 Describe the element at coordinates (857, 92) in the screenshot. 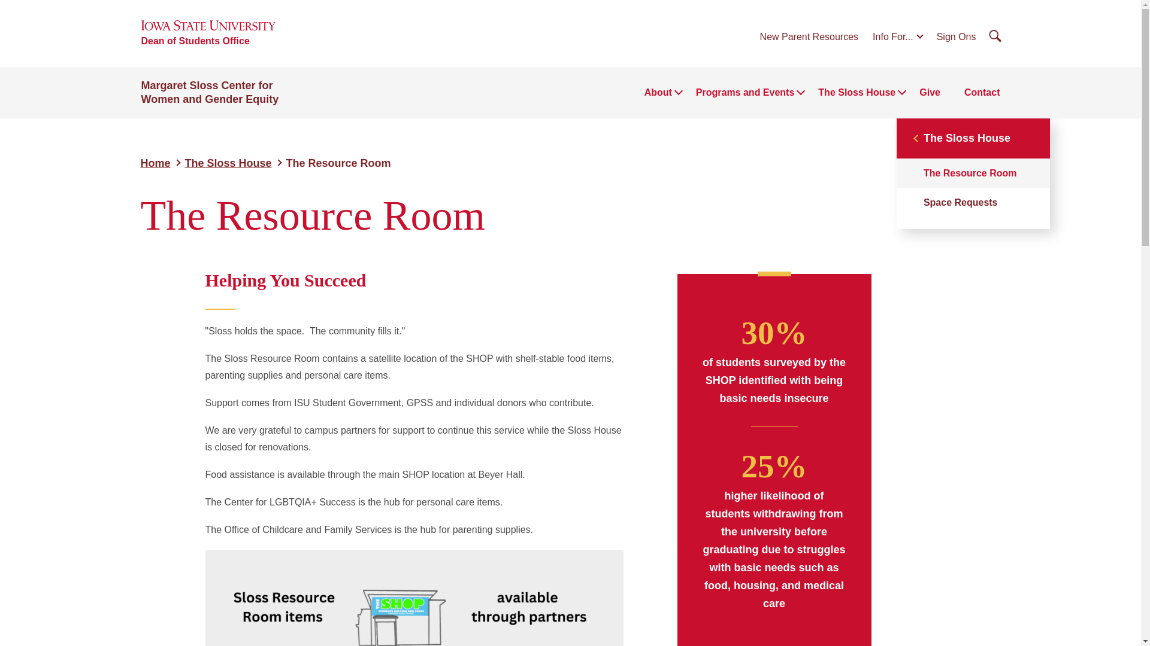

I see `The Sloss House` at that location.